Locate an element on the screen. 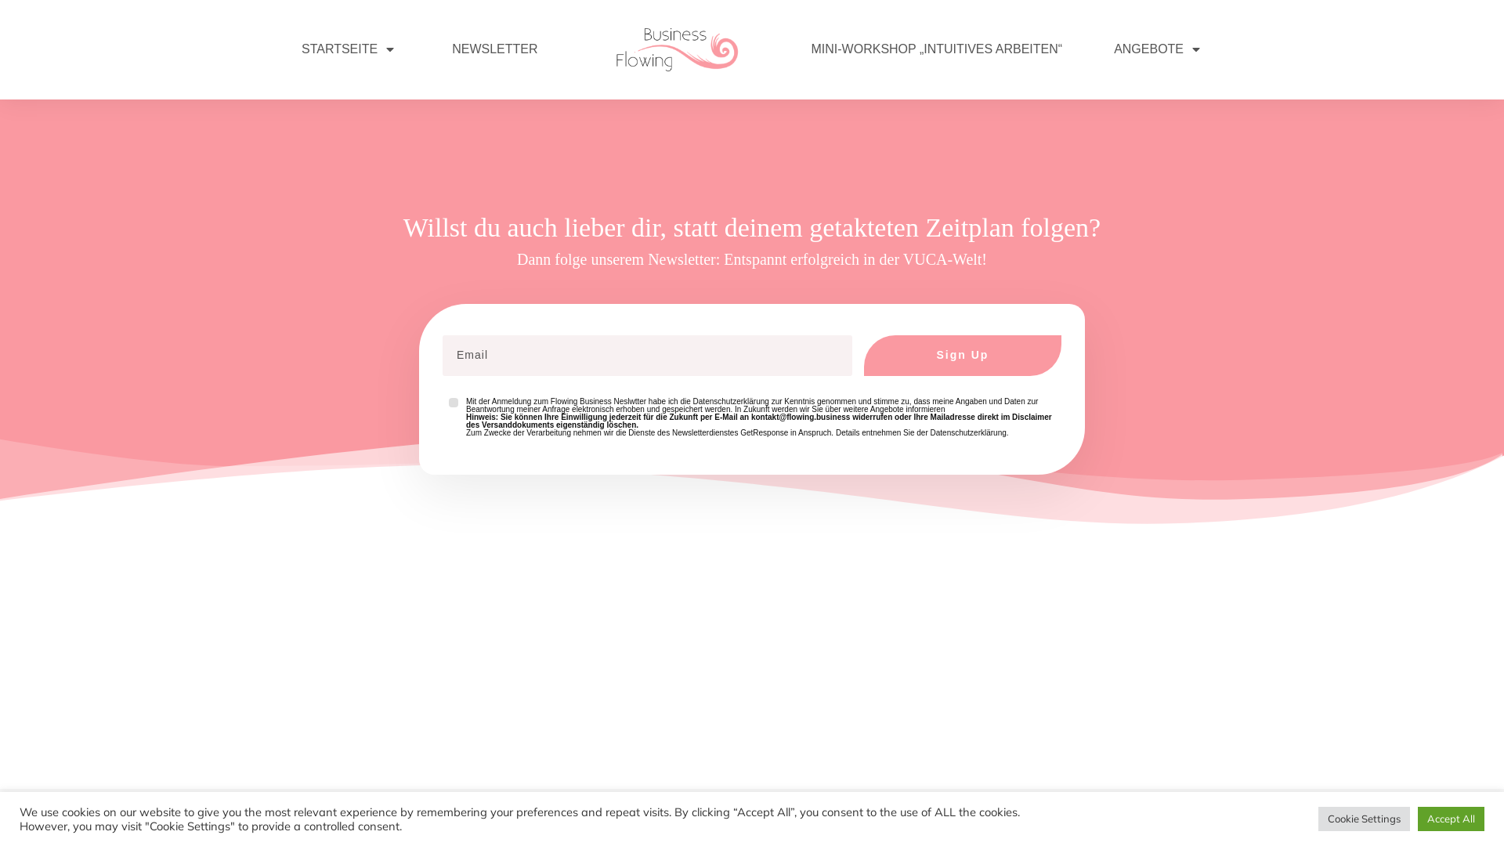  Accept All is located at coordinates (1451, 819).